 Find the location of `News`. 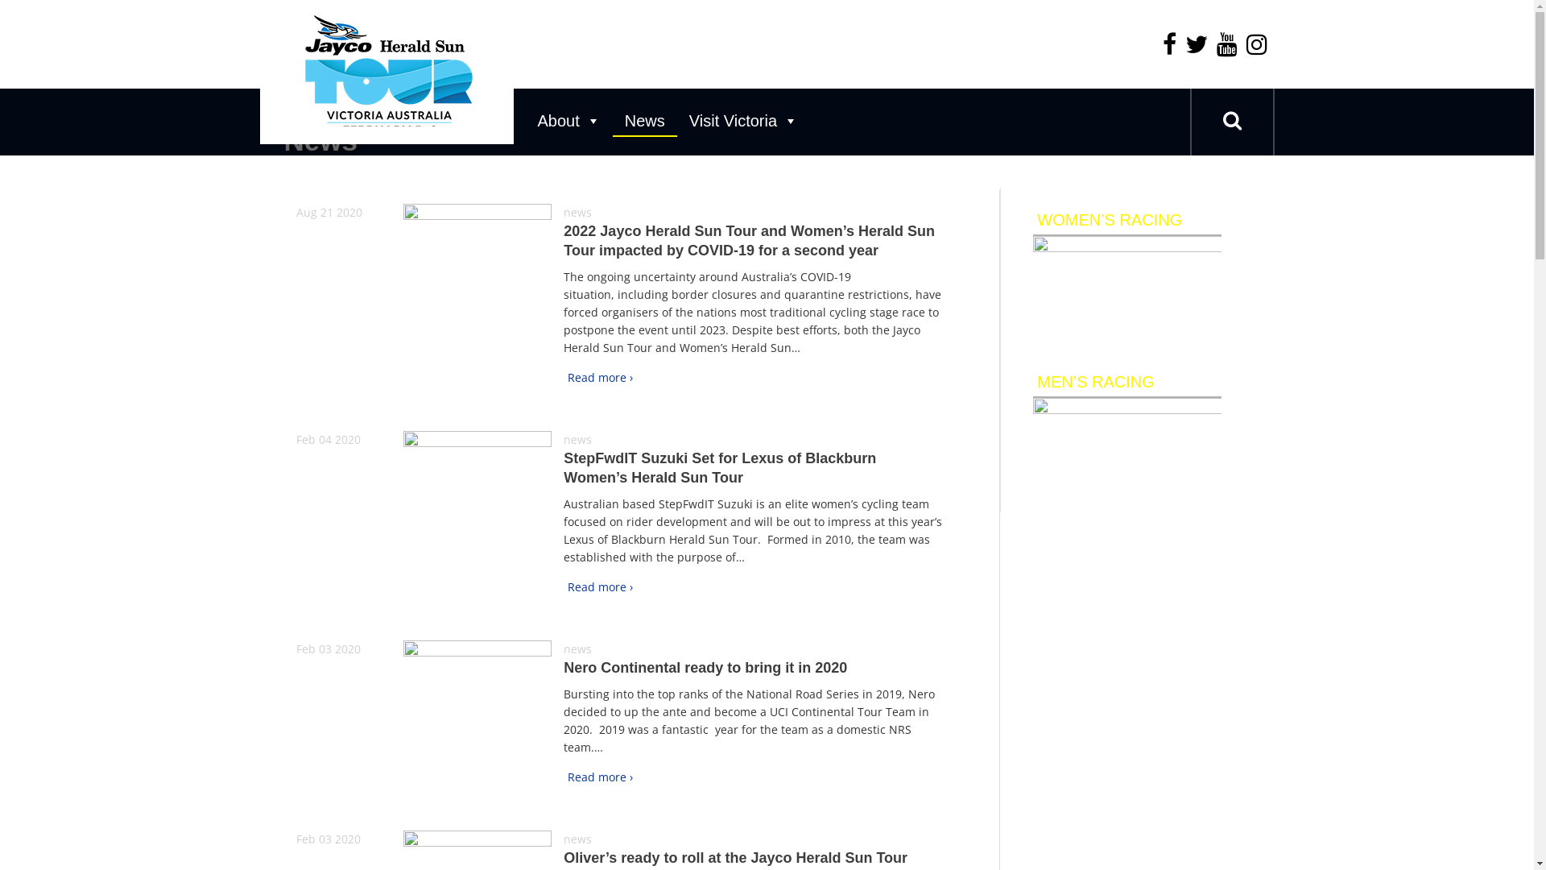

News is located at coordinates (645, 121).